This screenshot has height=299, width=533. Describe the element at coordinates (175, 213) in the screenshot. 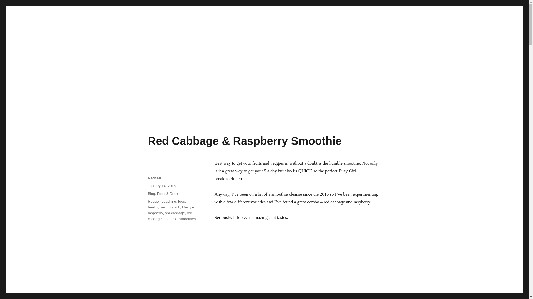

I see `red cabbage` at that location.